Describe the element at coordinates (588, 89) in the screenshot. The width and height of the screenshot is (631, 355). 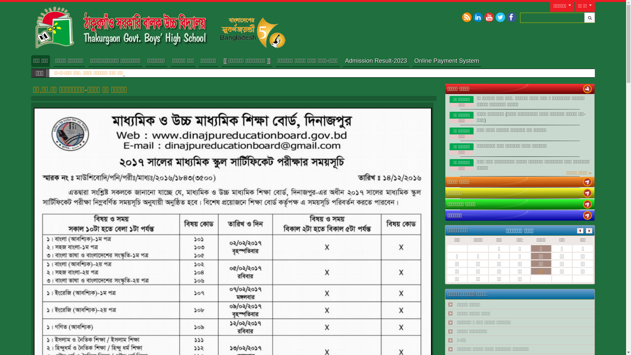
I see ` ` at that location.